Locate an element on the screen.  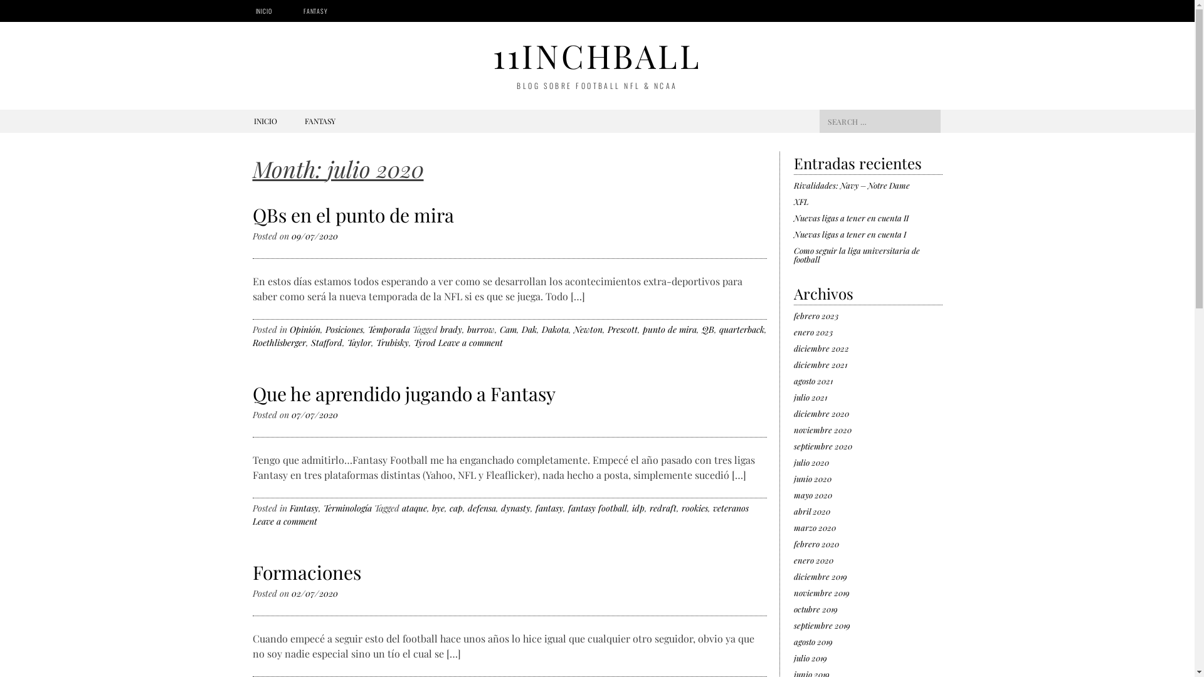
junio 2020 is located at coordinates (813, 479).